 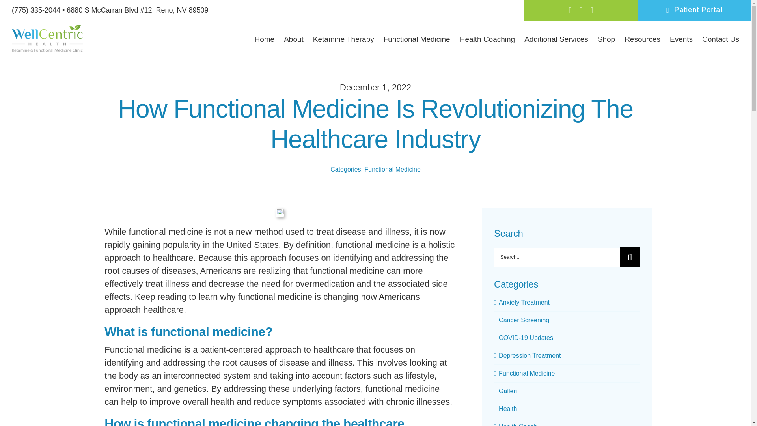 What do you see at coordinates (293, 39) in the screenshot?
I see `About` at bounding box center [293, 39].